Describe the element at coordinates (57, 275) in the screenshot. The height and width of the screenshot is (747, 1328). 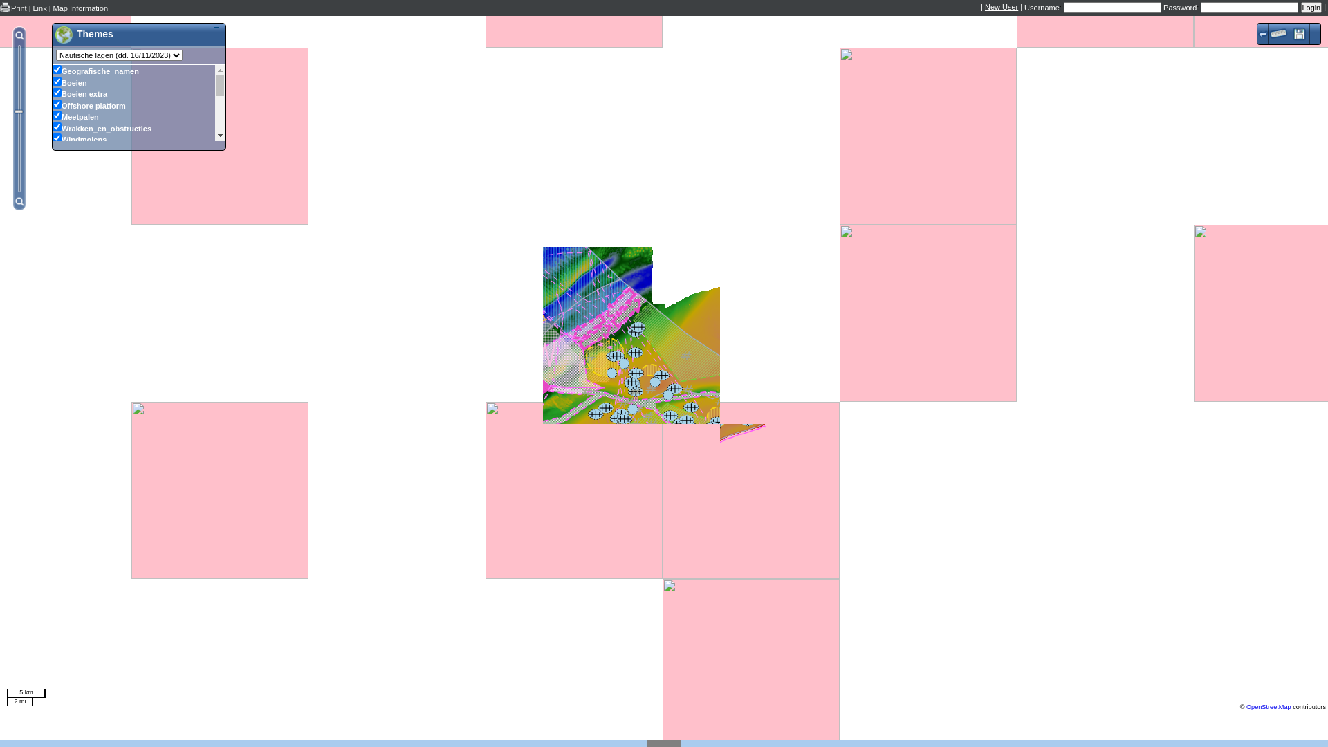
I see `Verkeersscheidingsstelsel` at that location.